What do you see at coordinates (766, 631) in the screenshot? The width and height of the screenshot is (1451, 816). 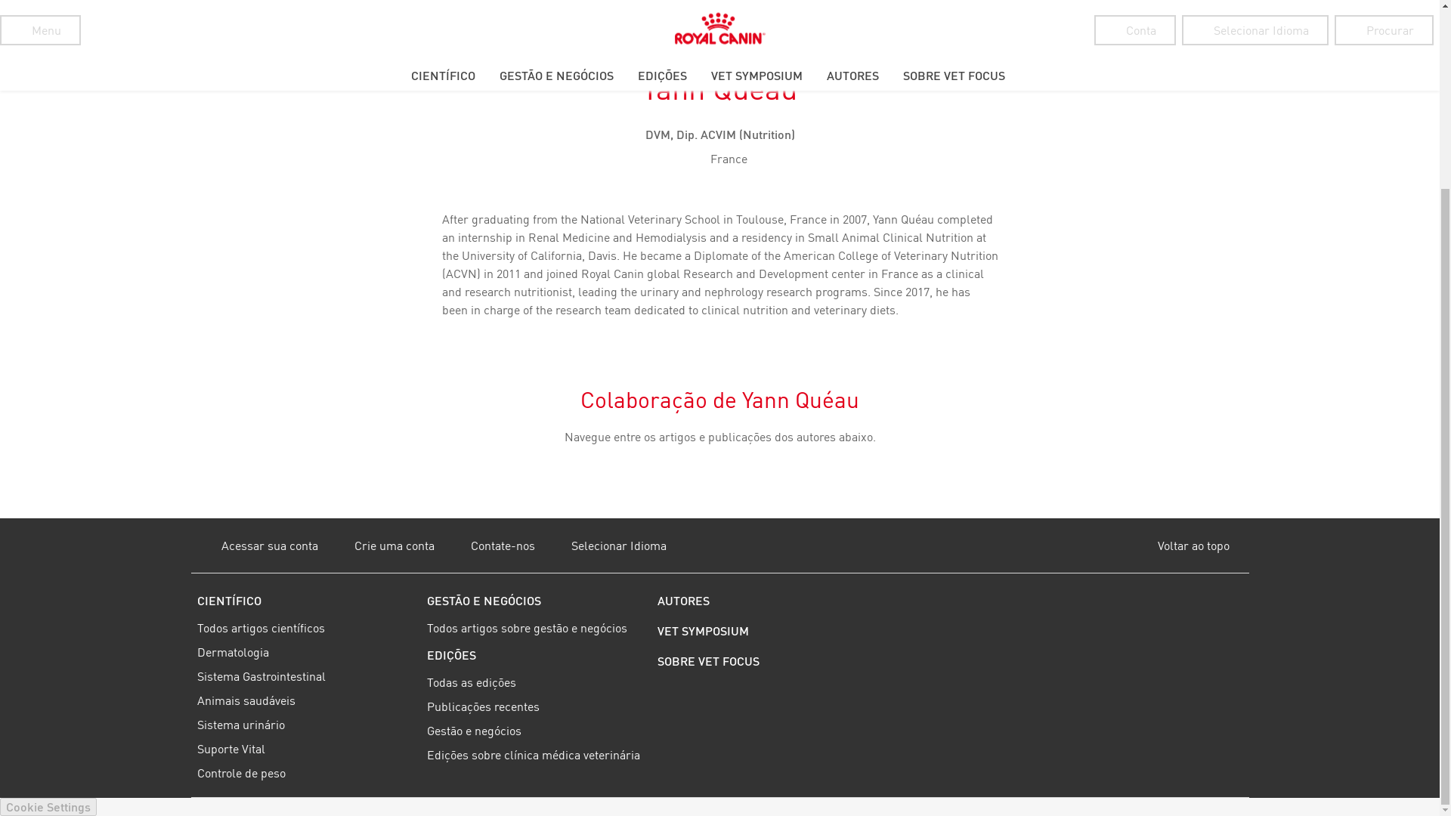 I see `VET SYMPOSIUM` at bounding box center [766, 631].